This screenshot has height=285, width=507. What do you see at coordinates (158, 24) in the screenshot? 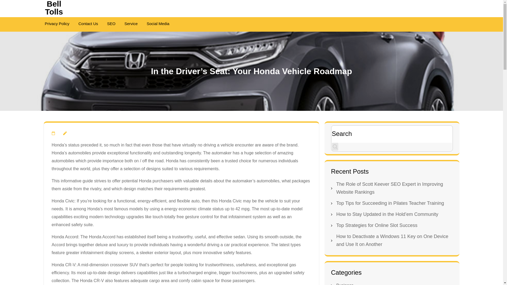
I see `Social Media` at bounding box center [158, 24].